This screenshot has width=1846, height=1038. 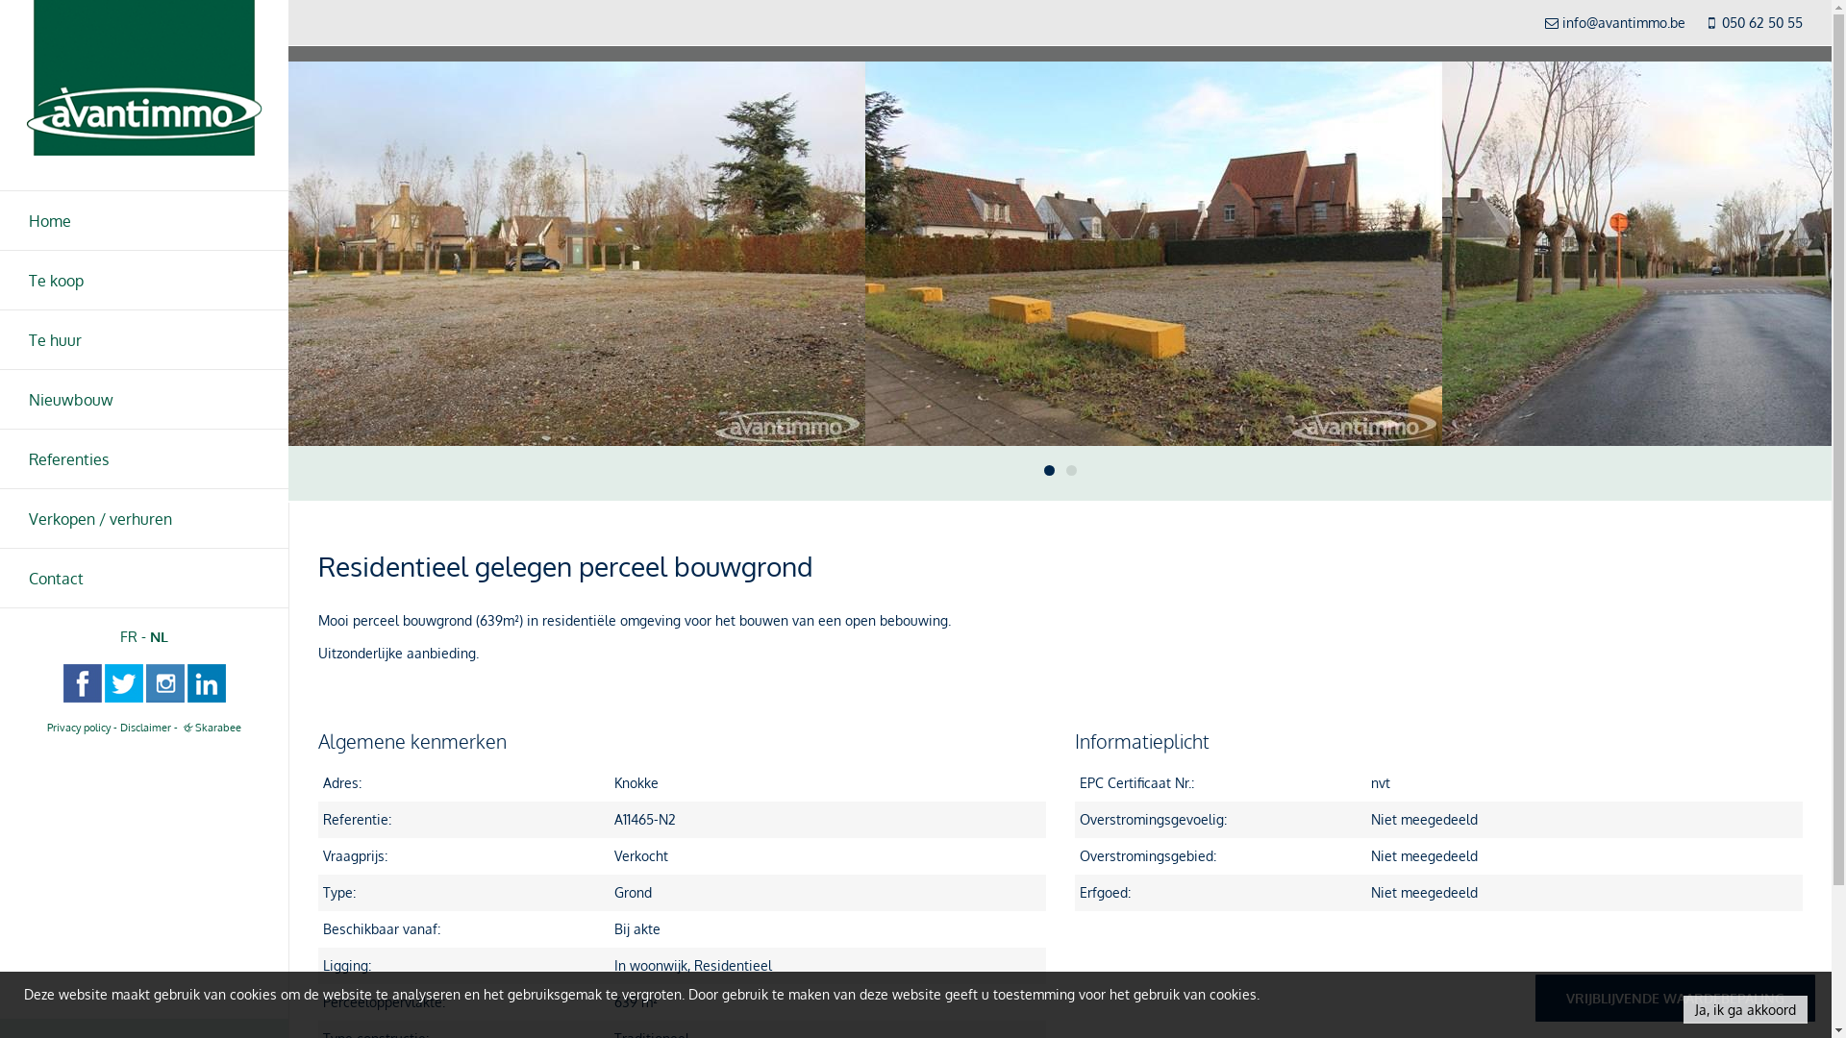 I want to click on info@avantimmo.be, so click(x=1624, y=23).